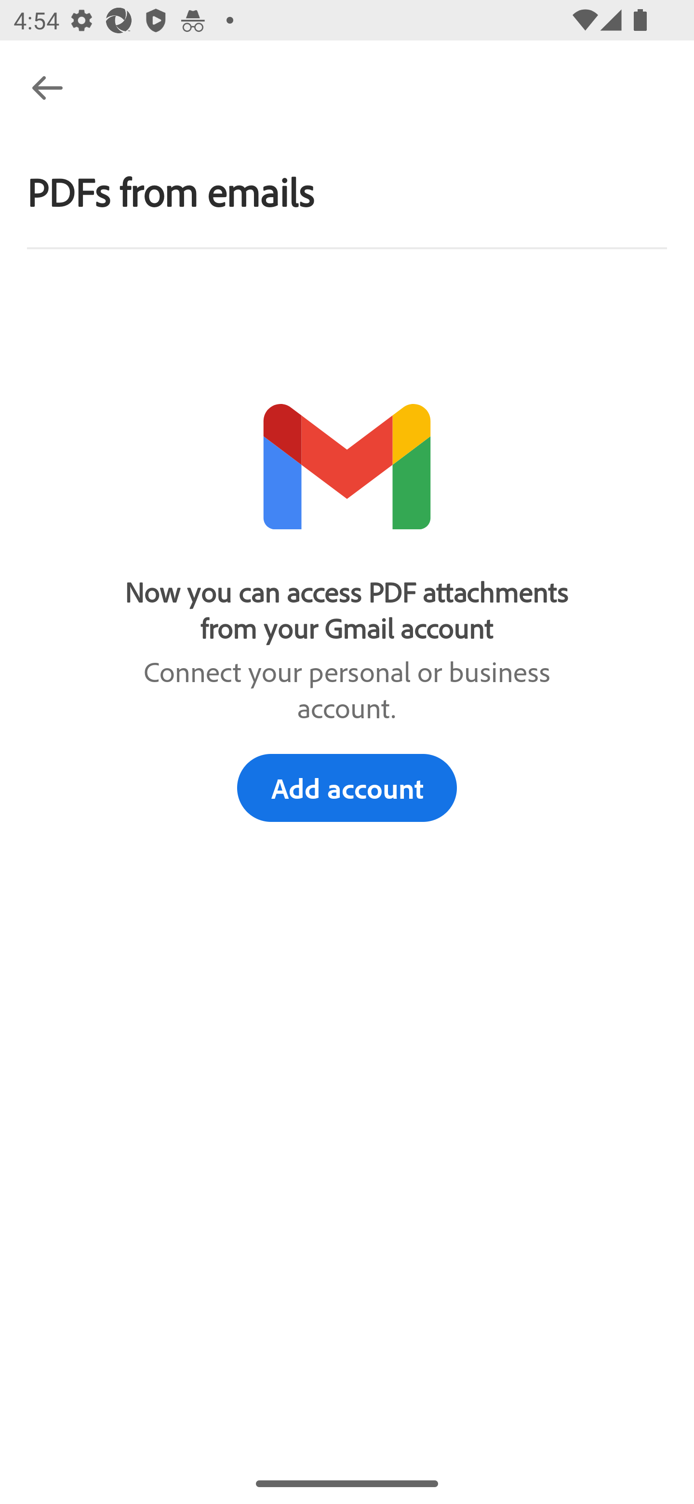 The image size is (694, 1504). Describe the element at coordinates (47, 88) in the screenshot. I see `Navigate up` at that location.